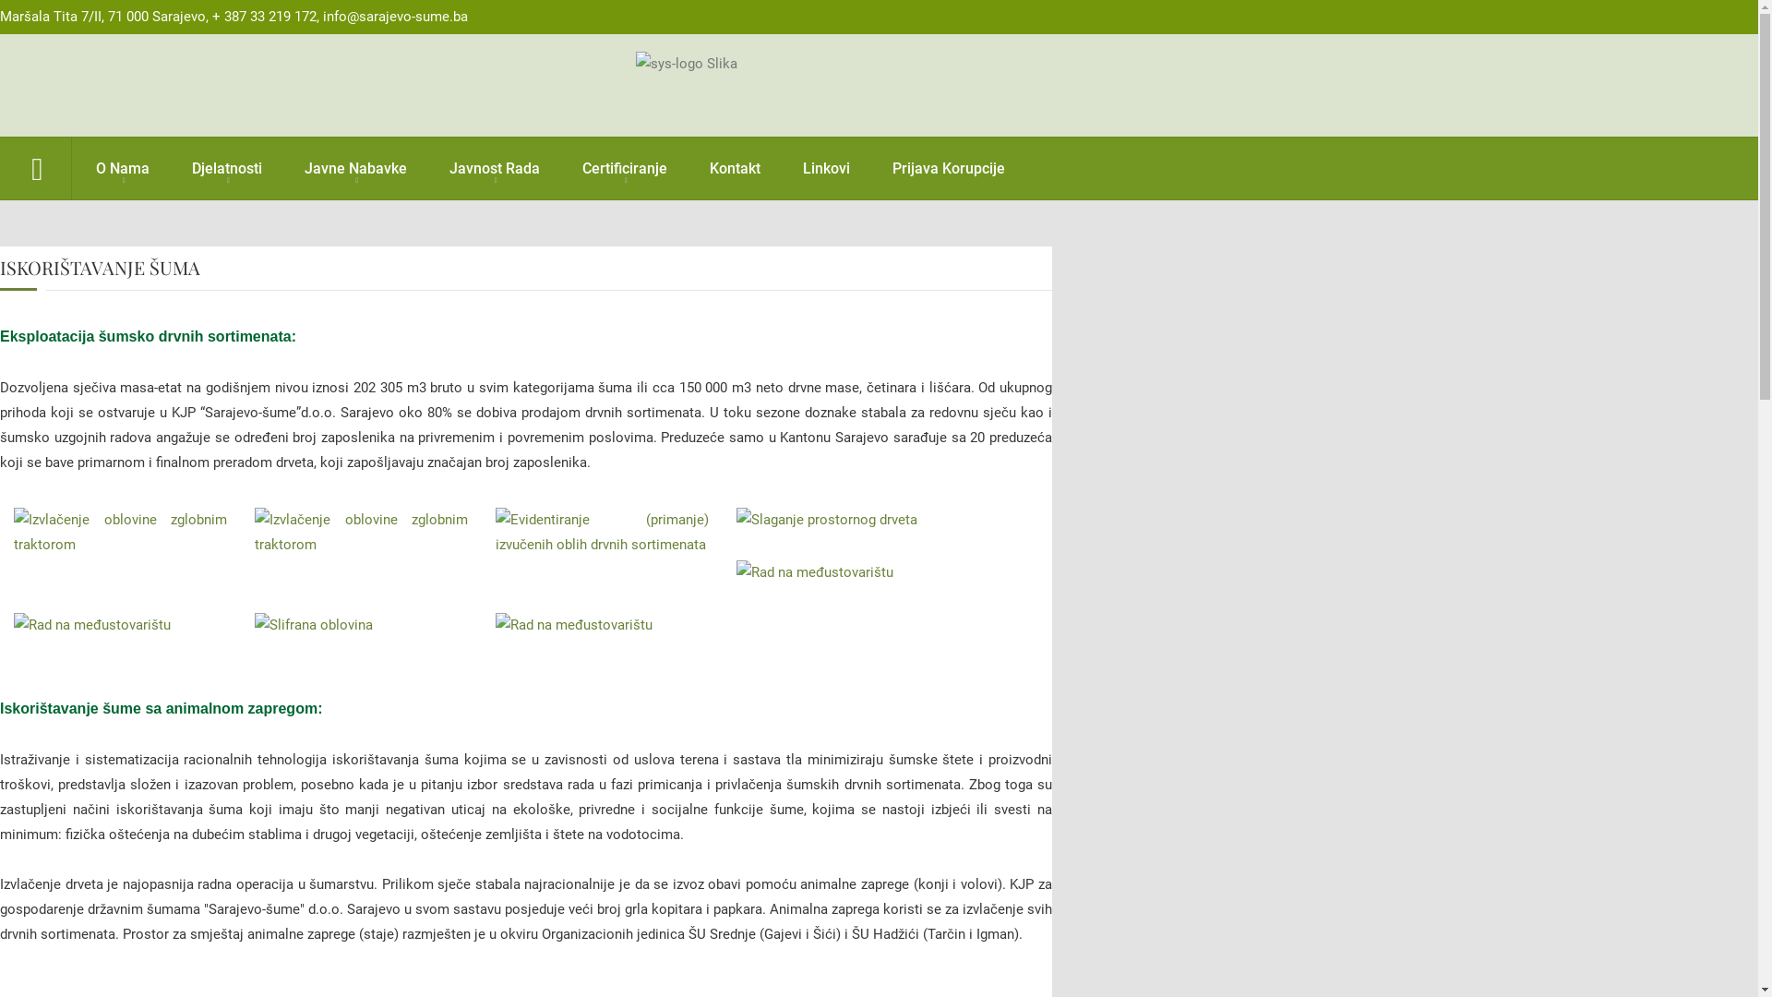  Describe the element at coordinates (123, 168) in the screenshot. I see `O Nama` at that location.